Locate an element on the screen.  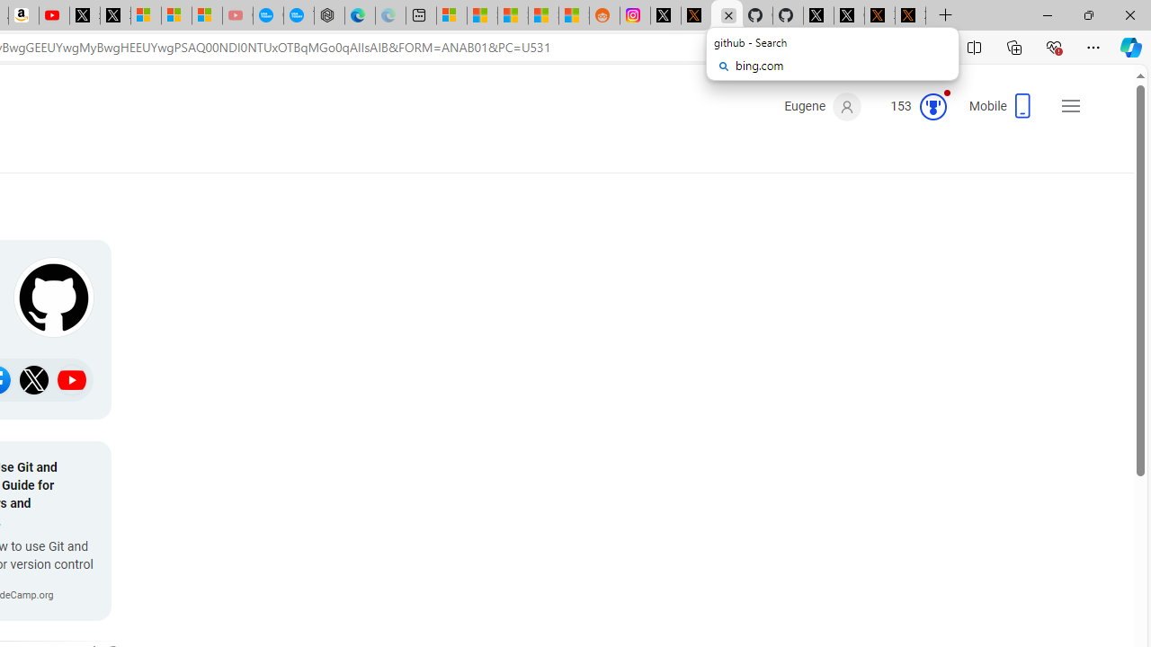
New tab is located at coordinates (421, 16).